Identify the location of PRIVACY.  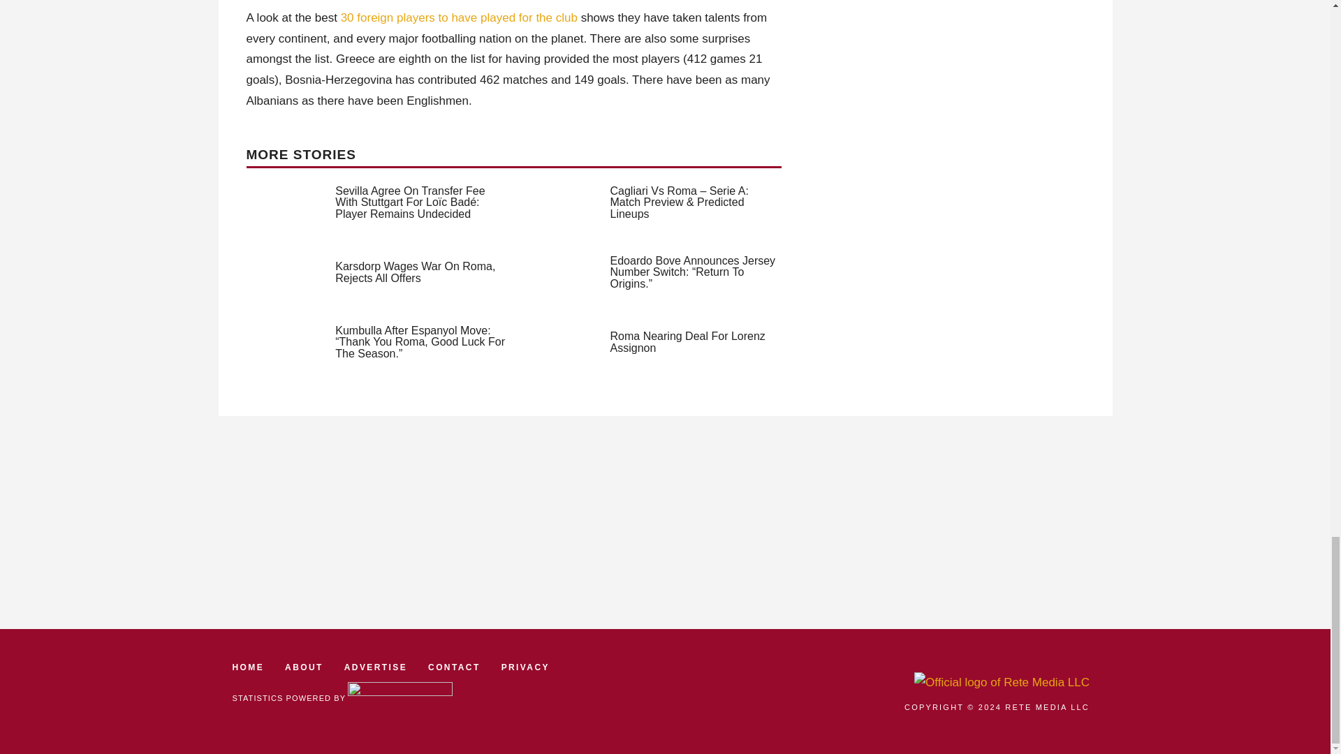
(525, 667).